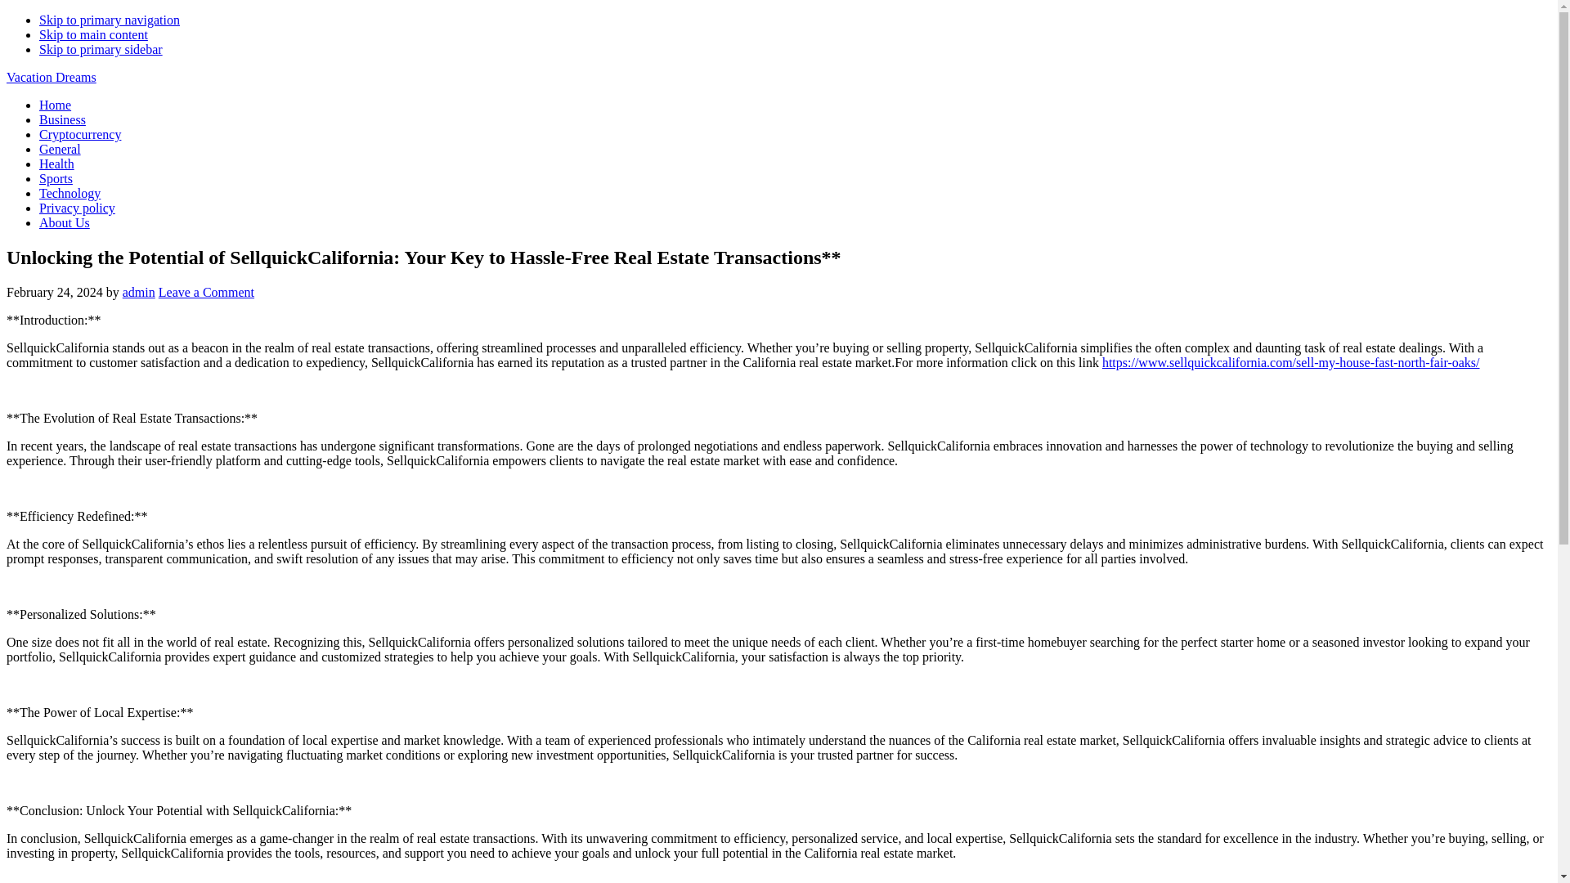 The width and height of the screenshot is (1570, 883). What do you see at coordinates (206, 292) in the screenshot?
I see `Leave a Comment` at bounding box center [206, 292].